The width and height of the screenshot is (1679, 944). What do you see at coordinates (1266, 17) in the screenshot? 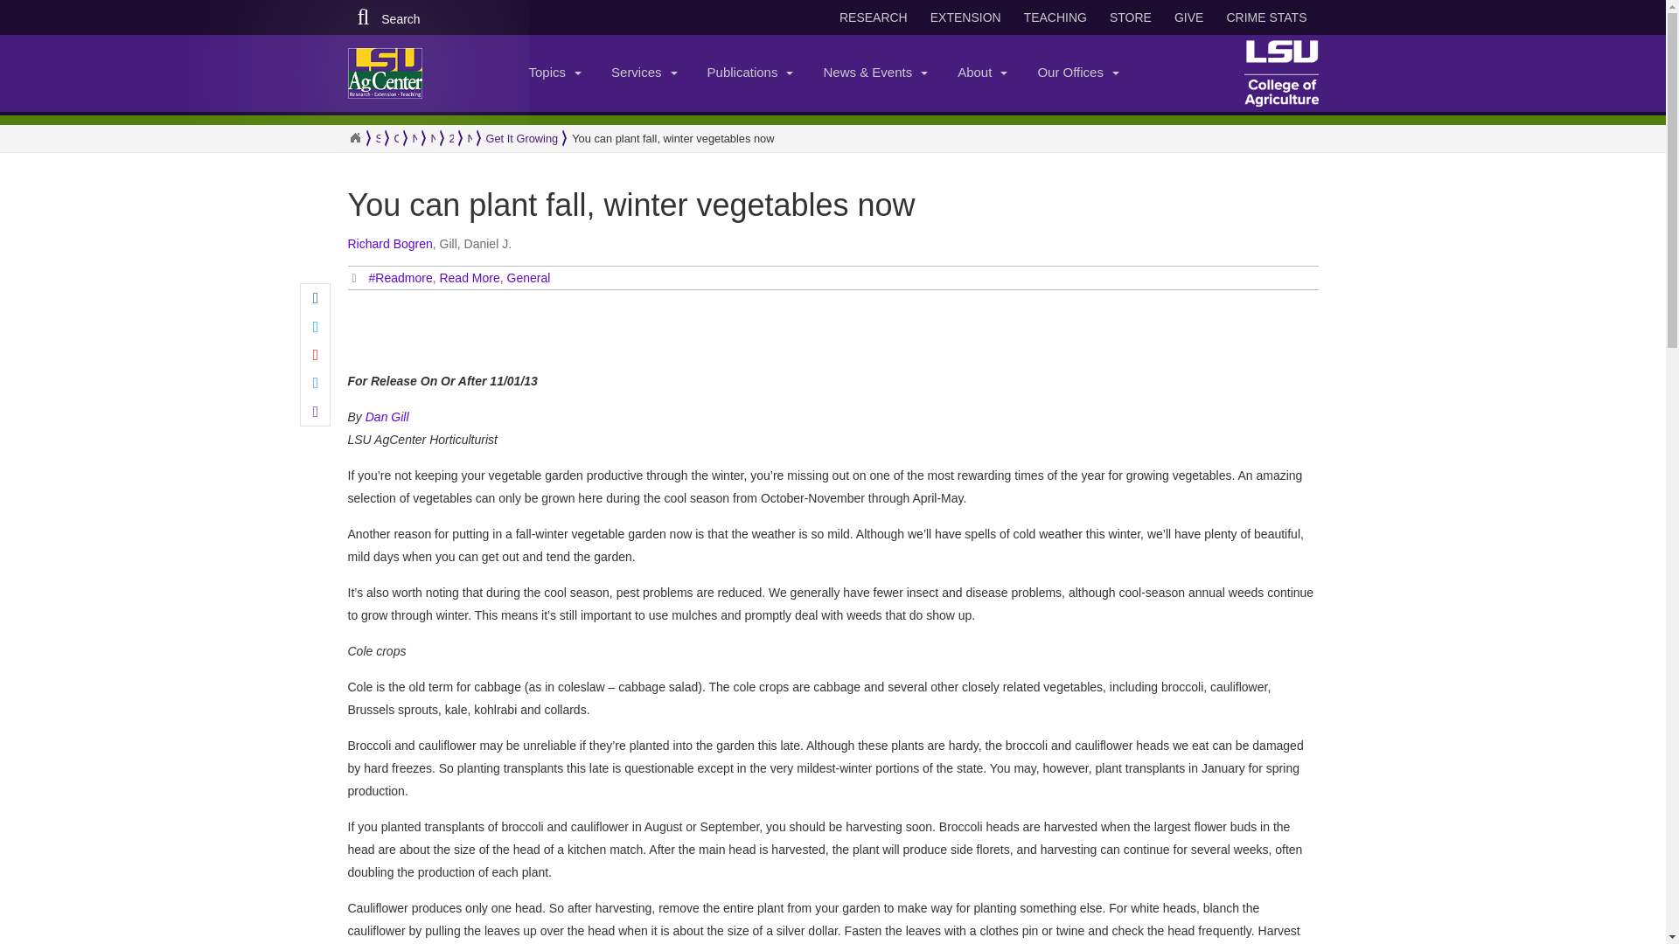
I see `Crime Stats - LSU AgCenter` at bounding box center [1266, 17].